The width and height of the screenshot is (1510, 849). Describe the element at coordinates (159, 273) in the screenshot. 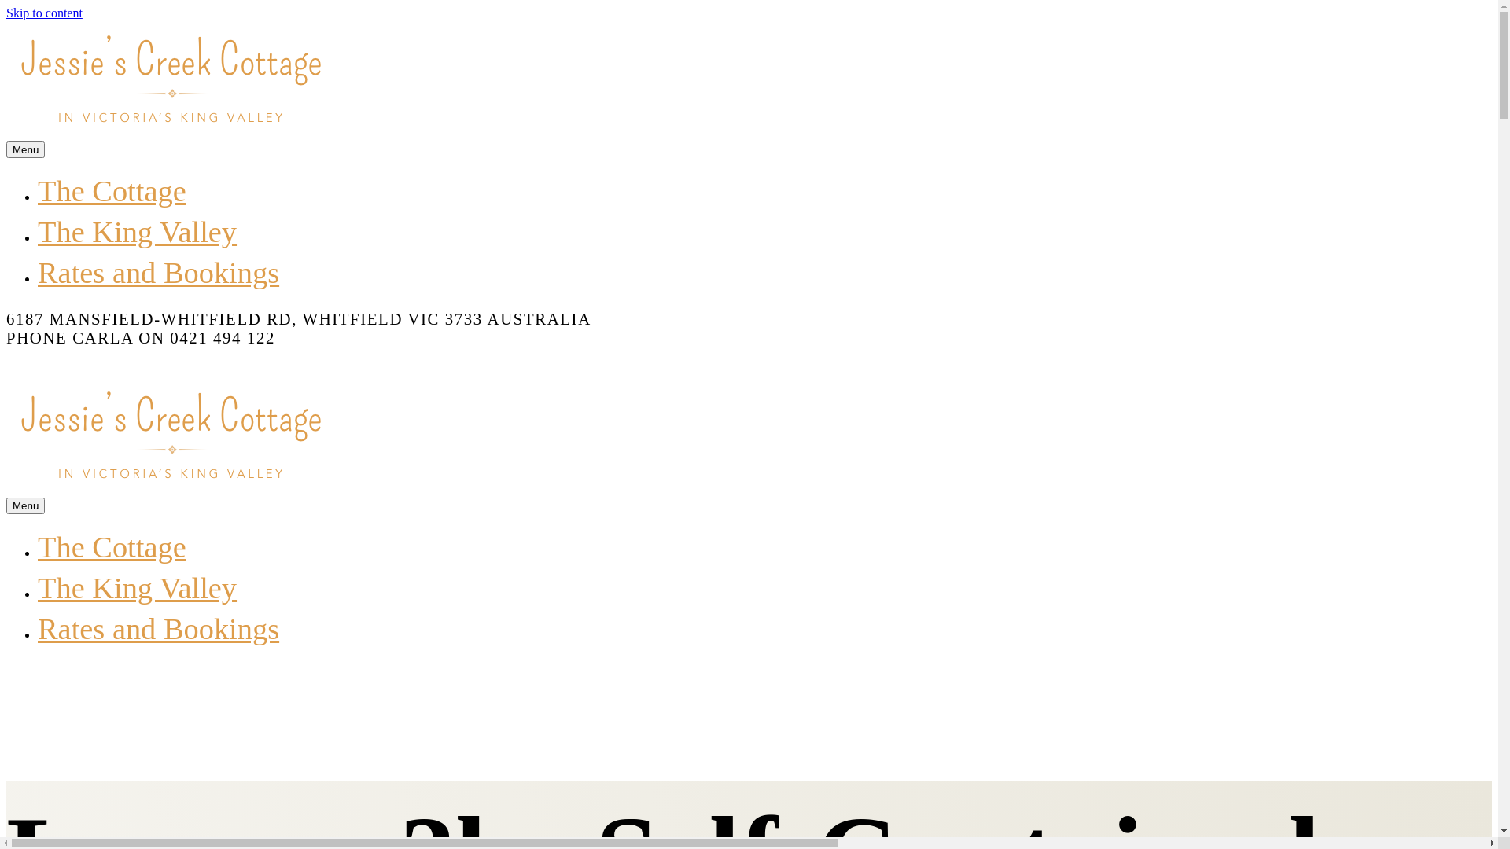

I see `Rates and Bookings` at that location.